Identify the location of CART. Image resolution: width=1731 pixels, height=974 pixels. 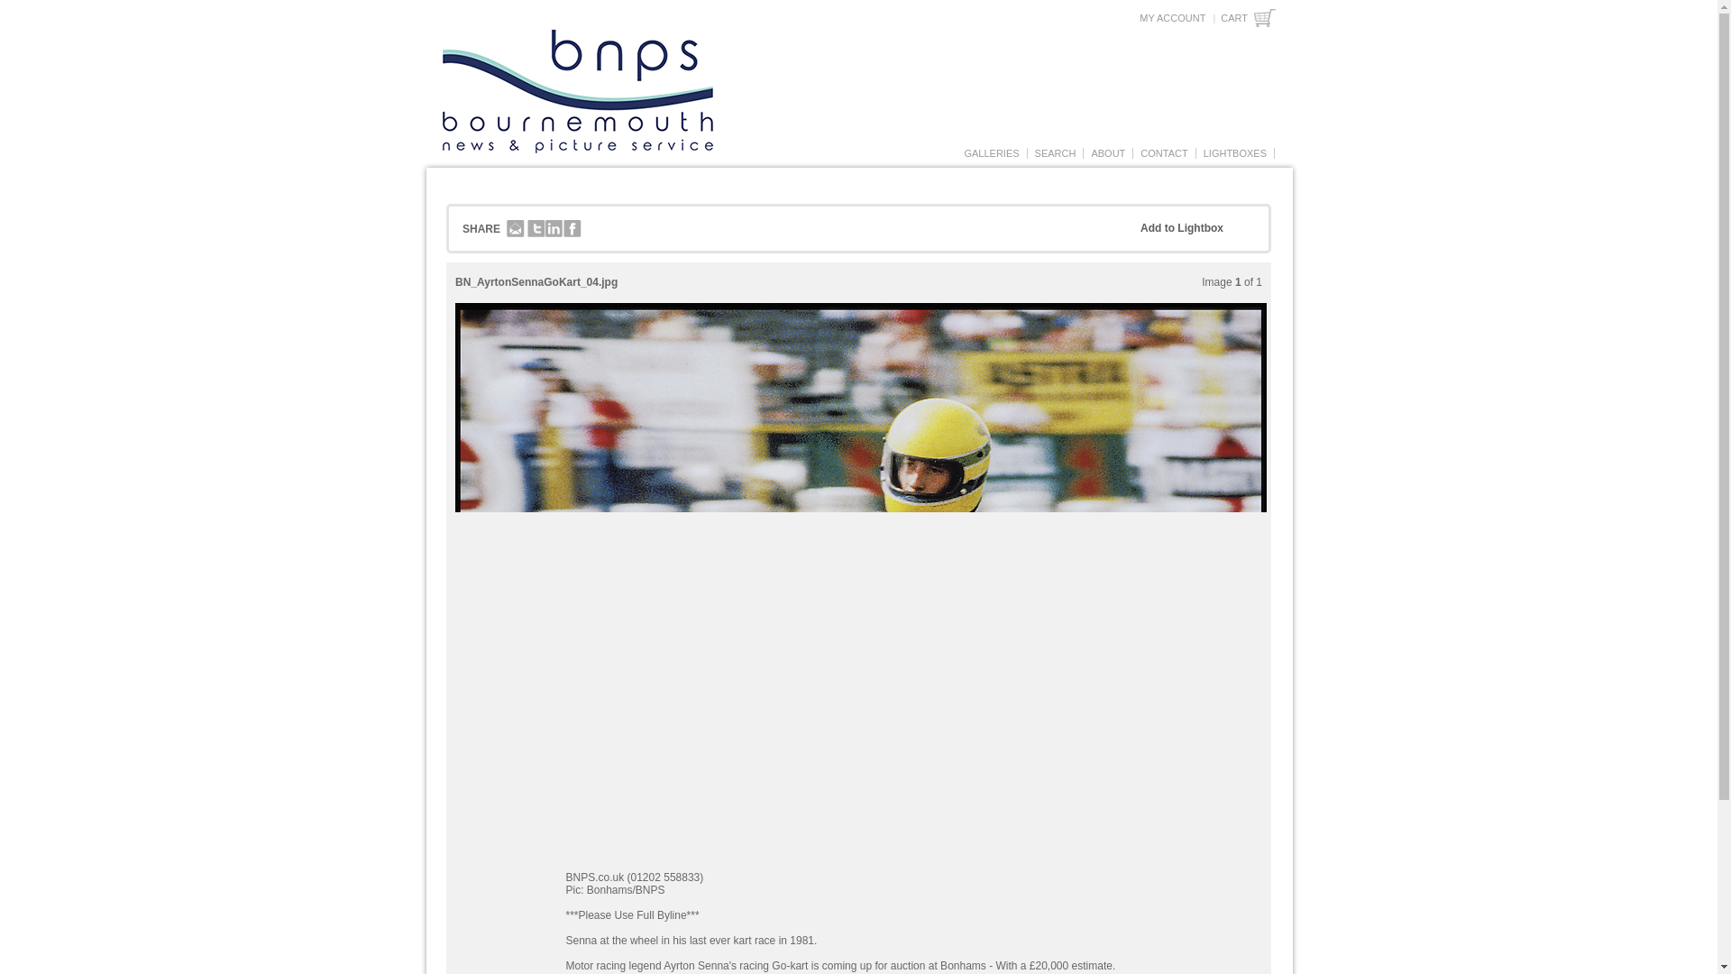
(1248, 18).